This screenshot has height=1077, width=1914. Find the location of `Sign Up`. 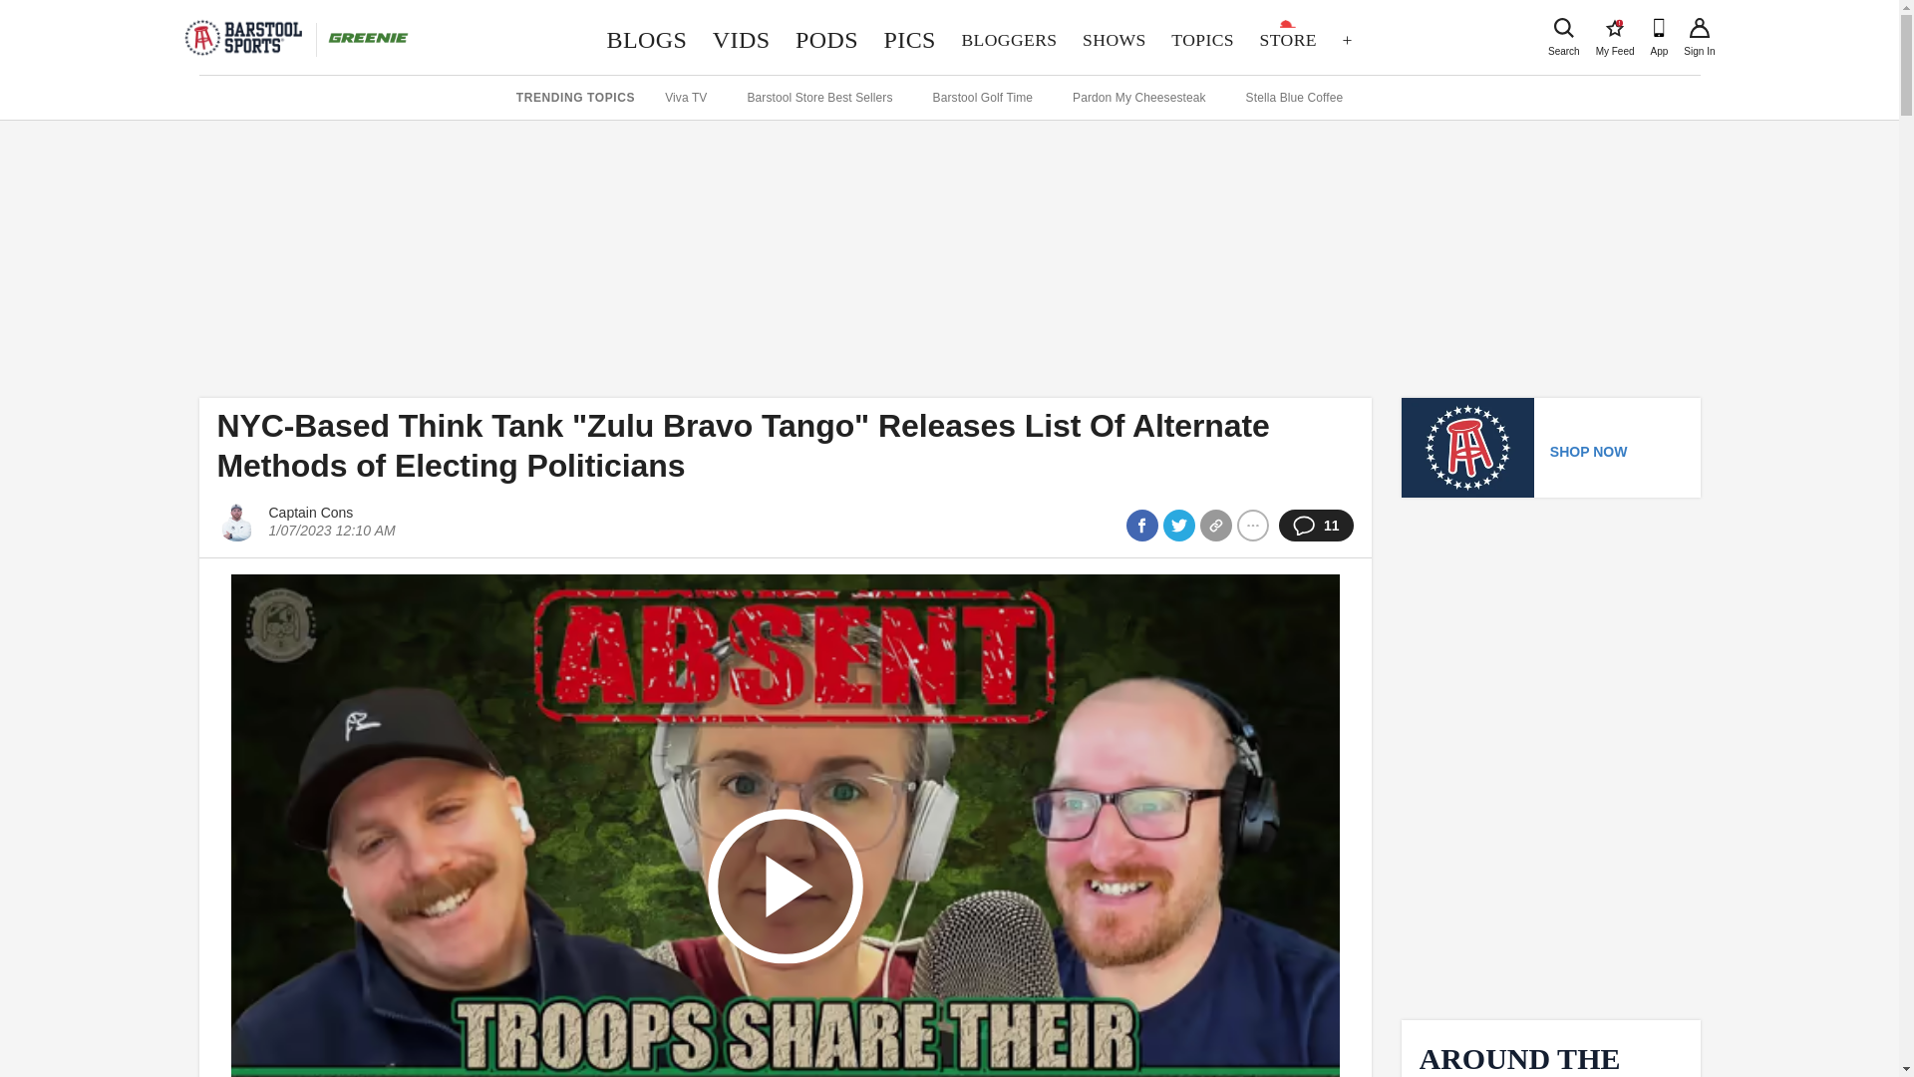

Sign Up is located at coordinates (1699, 28).